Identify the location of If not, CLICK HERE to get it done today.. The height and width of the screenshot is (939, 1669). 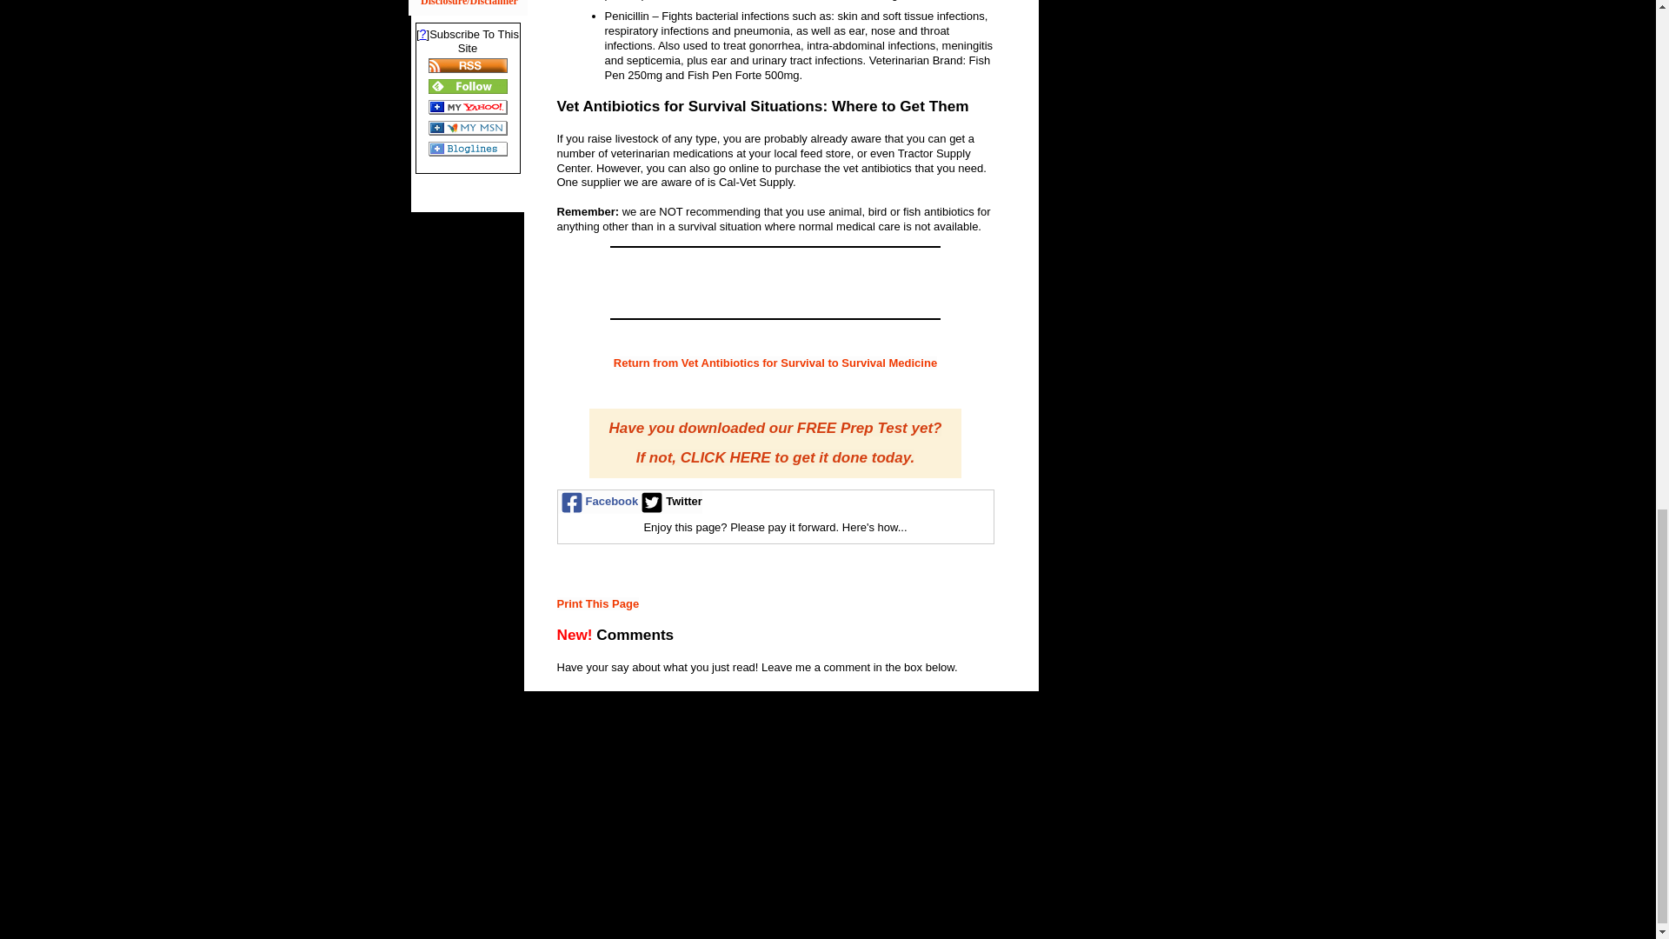
(775, 458).